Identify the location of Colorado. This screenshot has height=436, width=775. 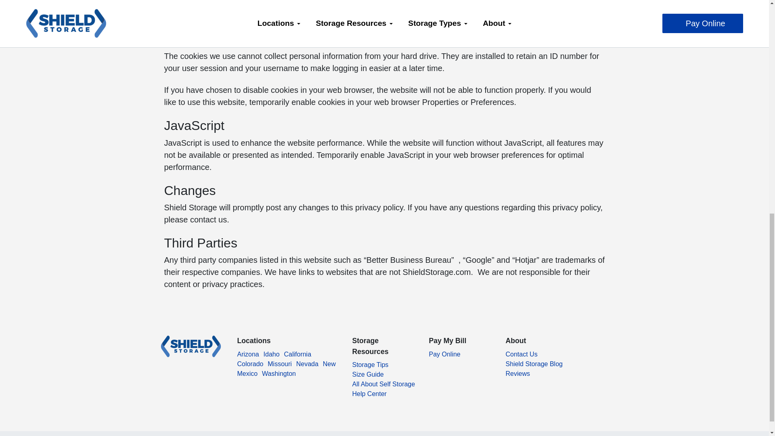
(250, 367).